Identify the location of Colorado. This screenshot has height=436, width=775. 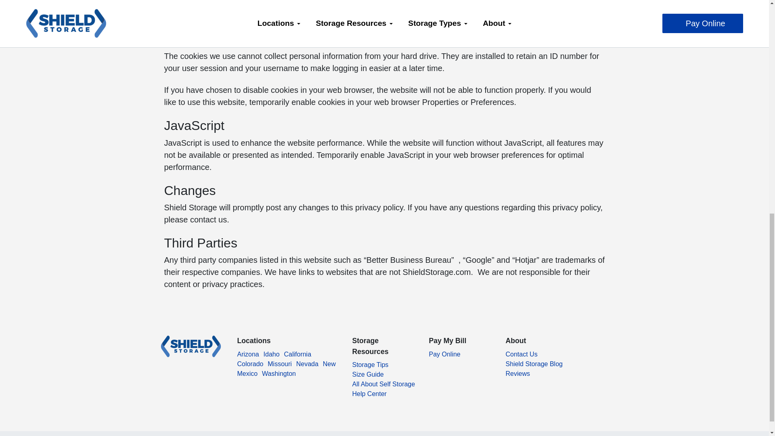
(250, 367).